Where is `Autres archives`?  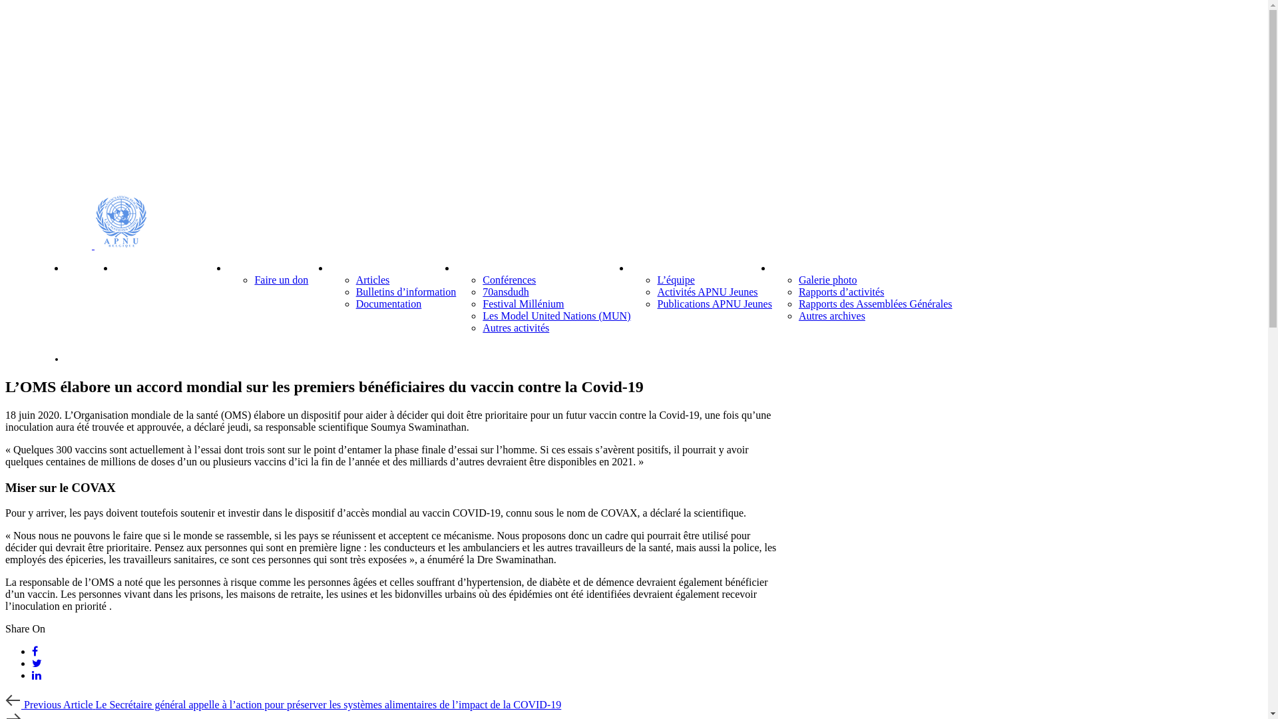 Autres archives is located at coordinates (832, 316).